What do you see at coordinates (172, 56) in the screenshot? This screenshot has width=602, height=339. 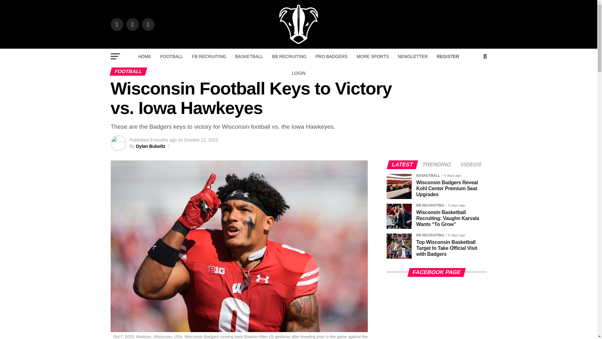 I see `FOOTBALL` at bounding box center [172, 56].